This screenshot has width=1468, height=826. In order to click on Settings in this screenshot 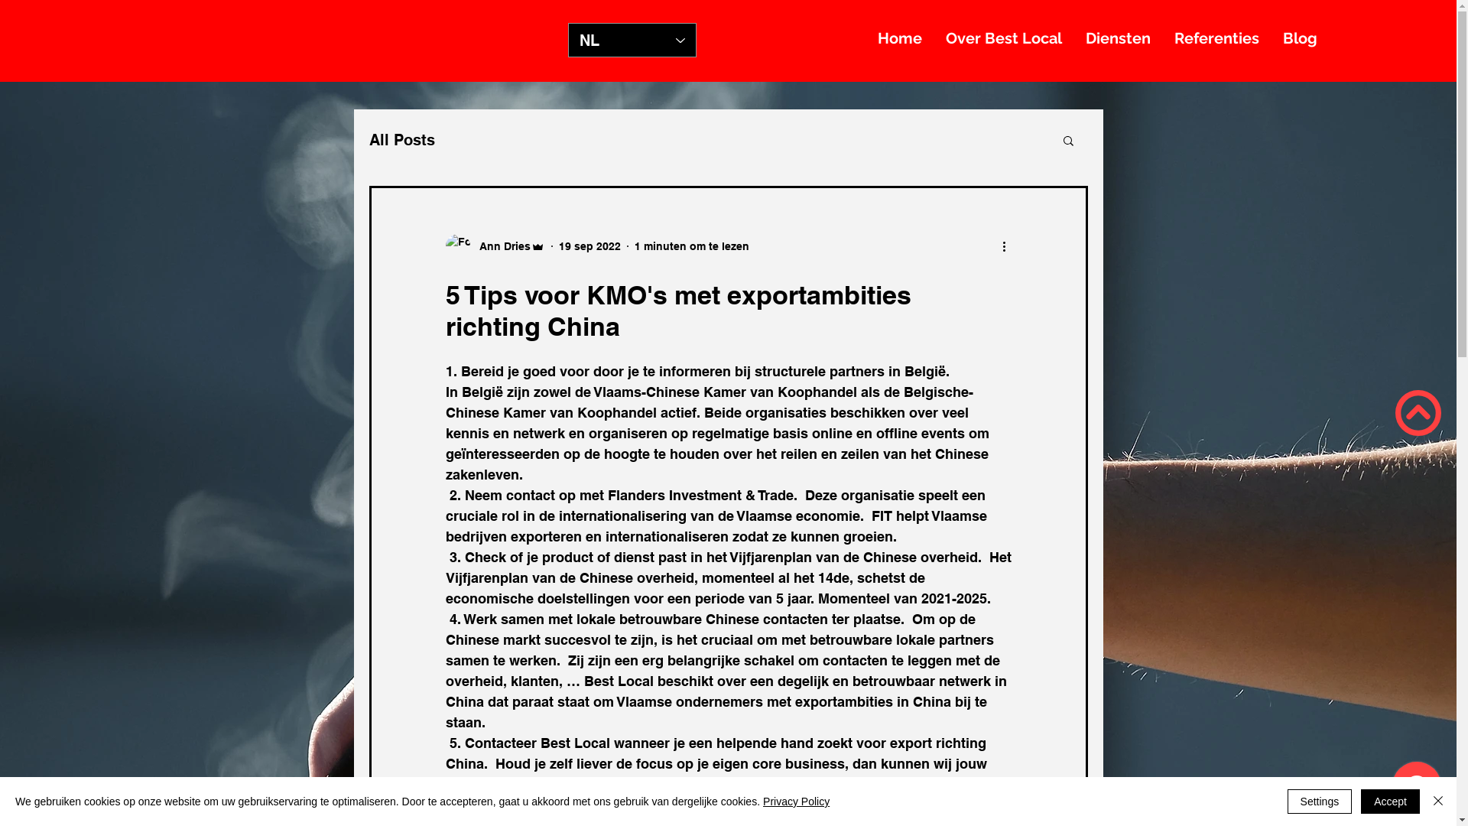, I will do `click(1320, 802)`.